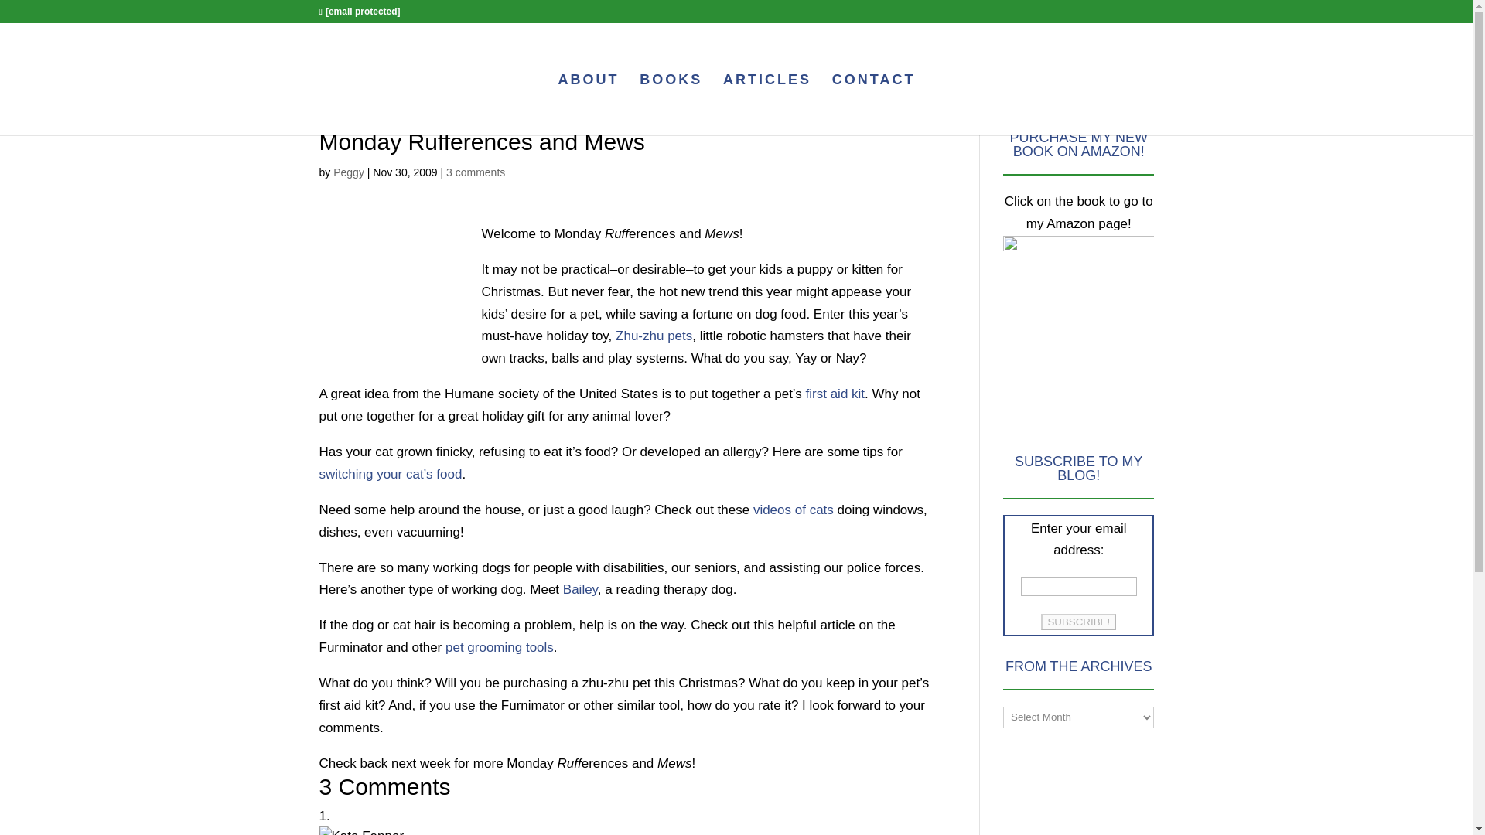 The width and height of the screenshot is (1485, 835). Describe the element at coordinates (767, 104) in the screenshot. I see `ARTICLES` at that location.